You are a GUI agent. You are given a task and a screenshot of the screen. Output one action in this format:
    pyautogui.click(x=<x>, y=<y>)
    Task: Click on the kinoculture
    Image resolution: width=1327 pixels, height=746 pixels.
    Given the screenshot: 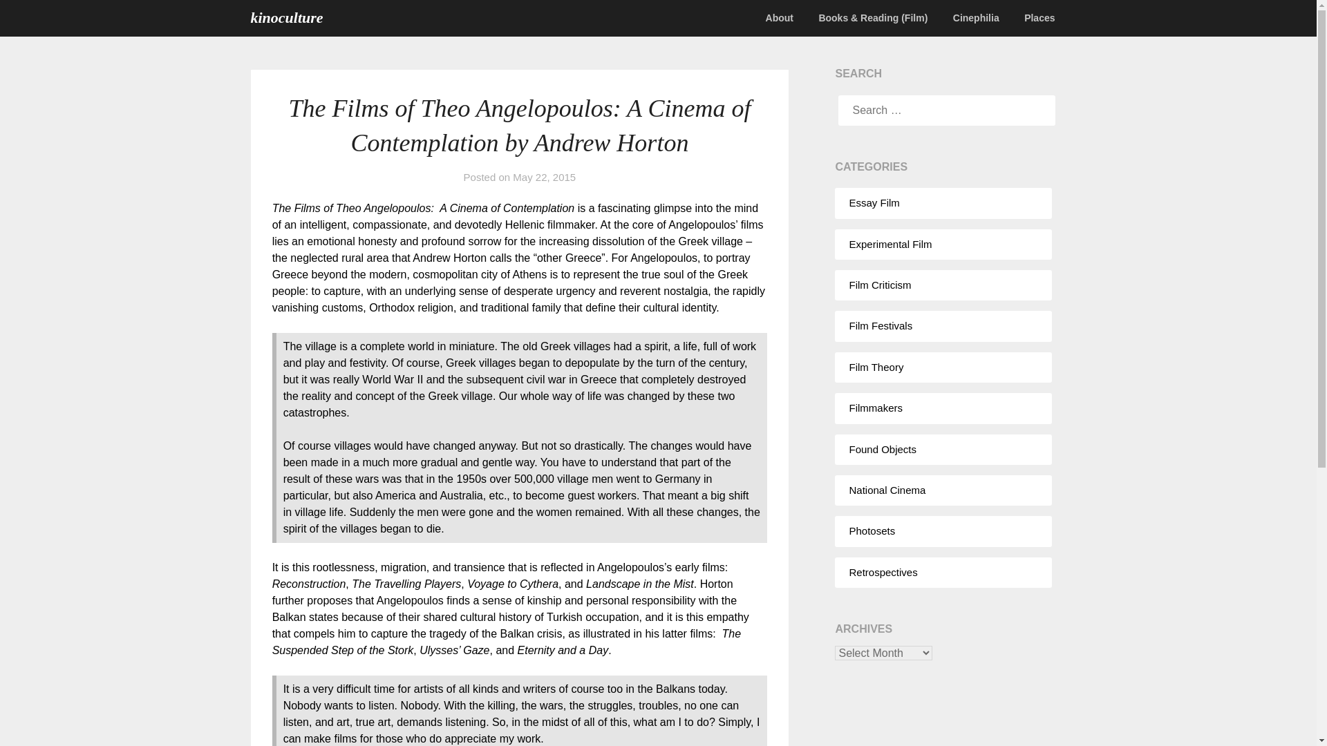 What is the action you would take?
    pyautogui.click(x=286, y=18)
    